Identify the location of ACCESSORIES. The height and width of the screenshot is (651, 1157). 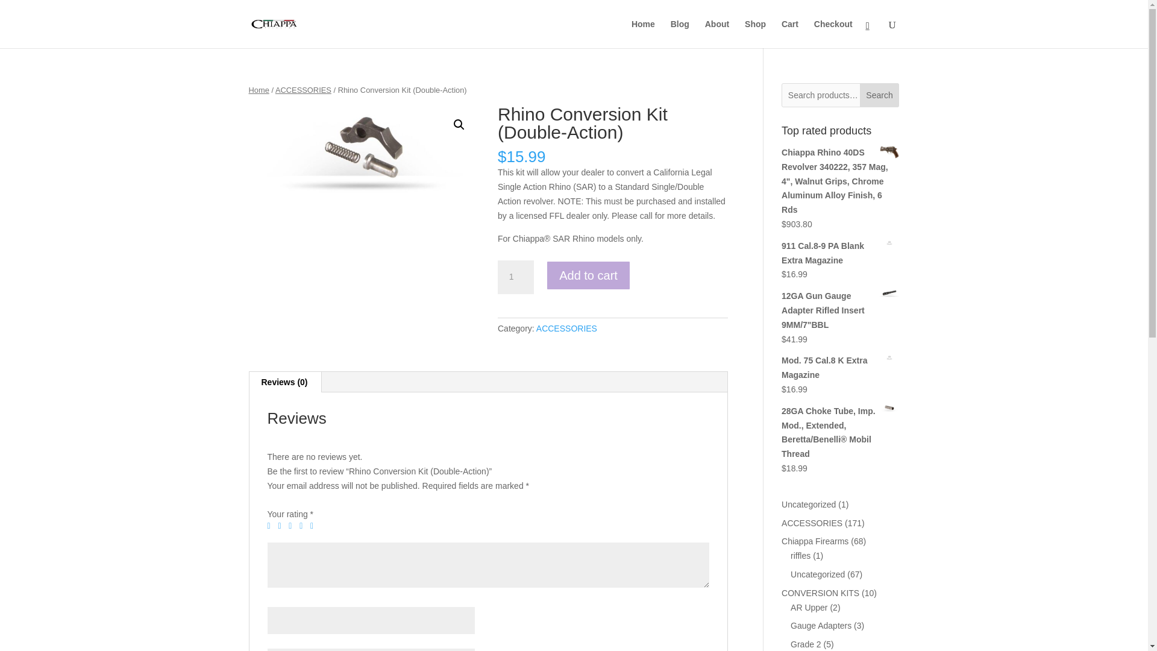
(303, 89).